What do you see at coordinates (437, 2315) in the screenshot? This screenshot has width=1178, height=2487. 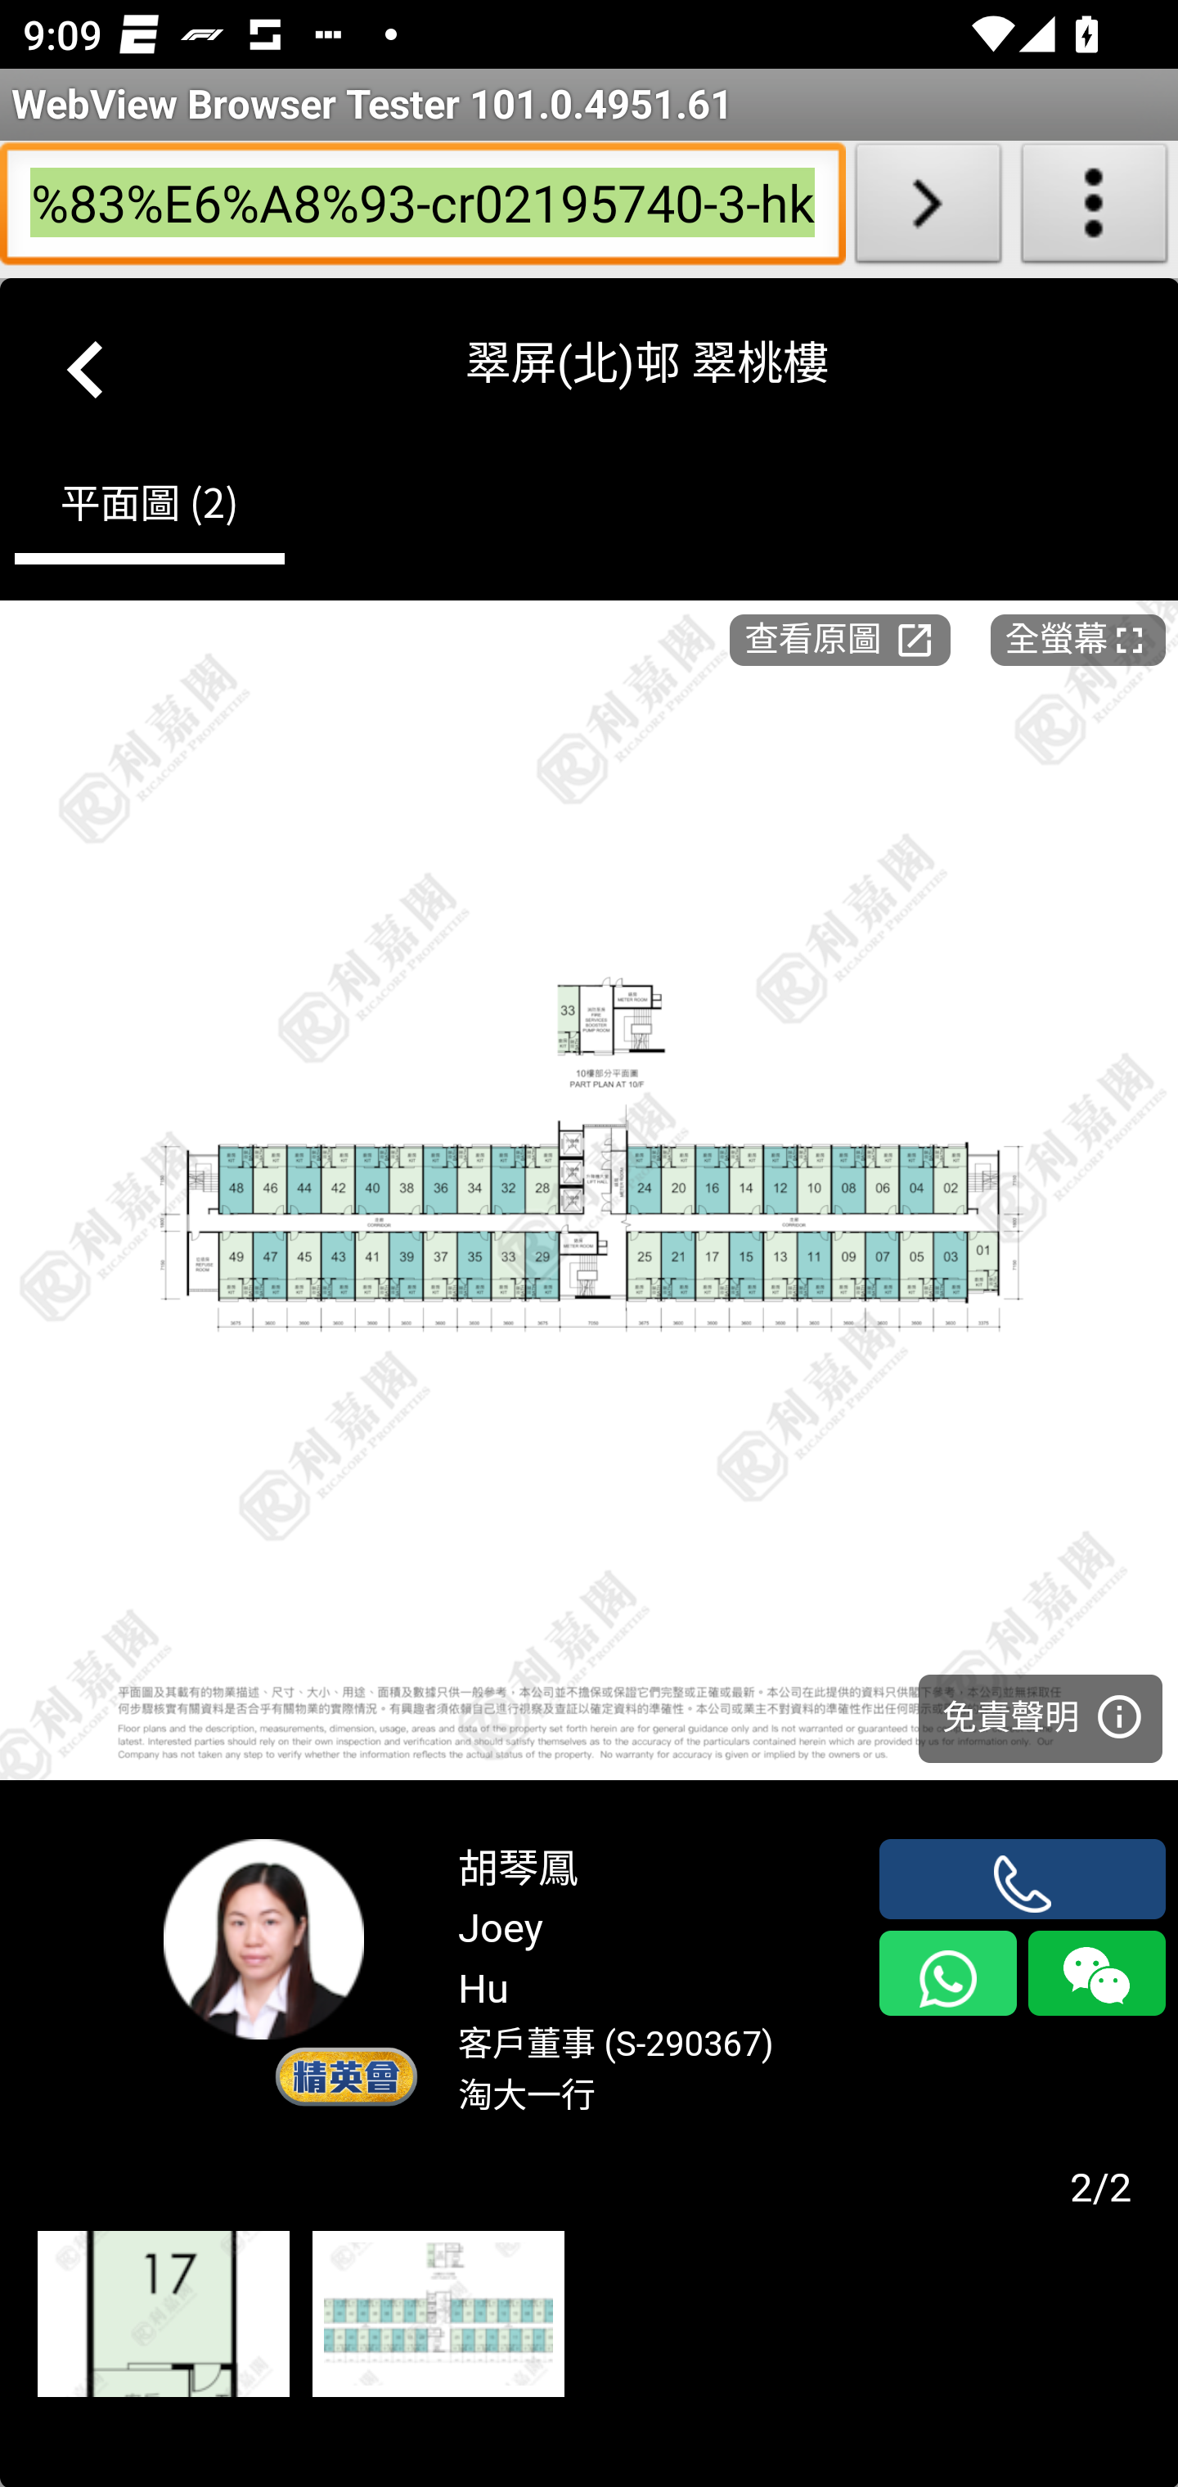 I see `161367_2000_Ricacorp` at bounding box center [437, 2315].